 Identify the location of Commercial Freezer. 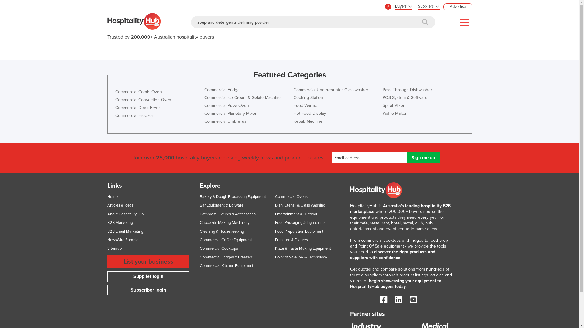
(134, 115).